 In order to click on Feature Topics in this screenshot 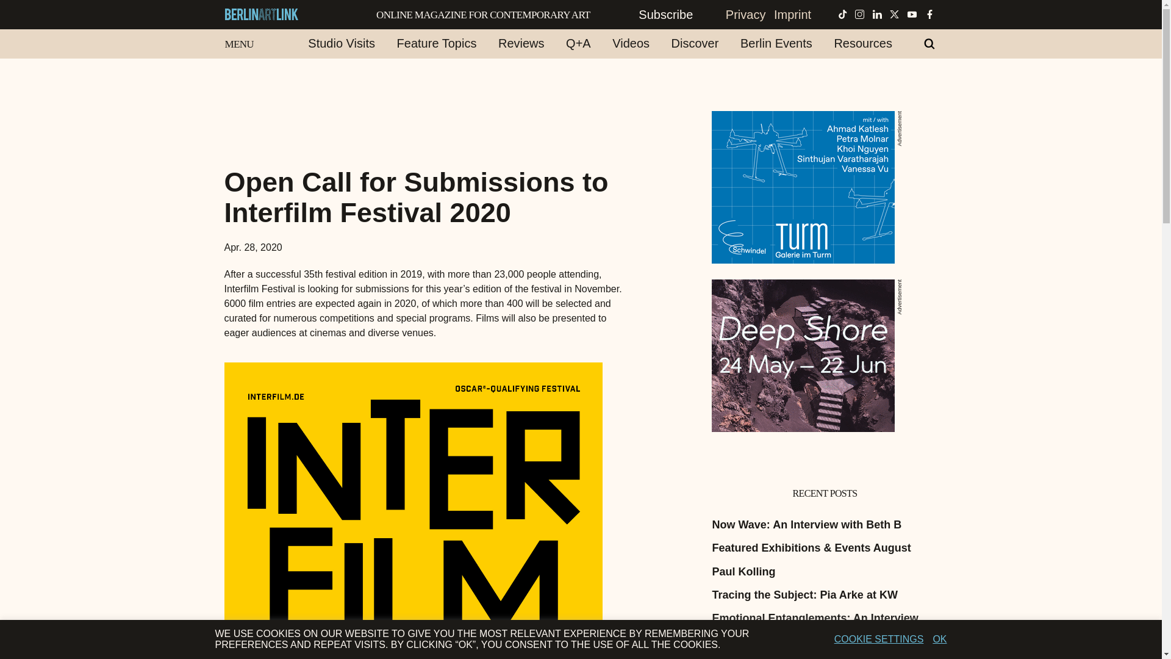, I will do `click(437, 43)`.